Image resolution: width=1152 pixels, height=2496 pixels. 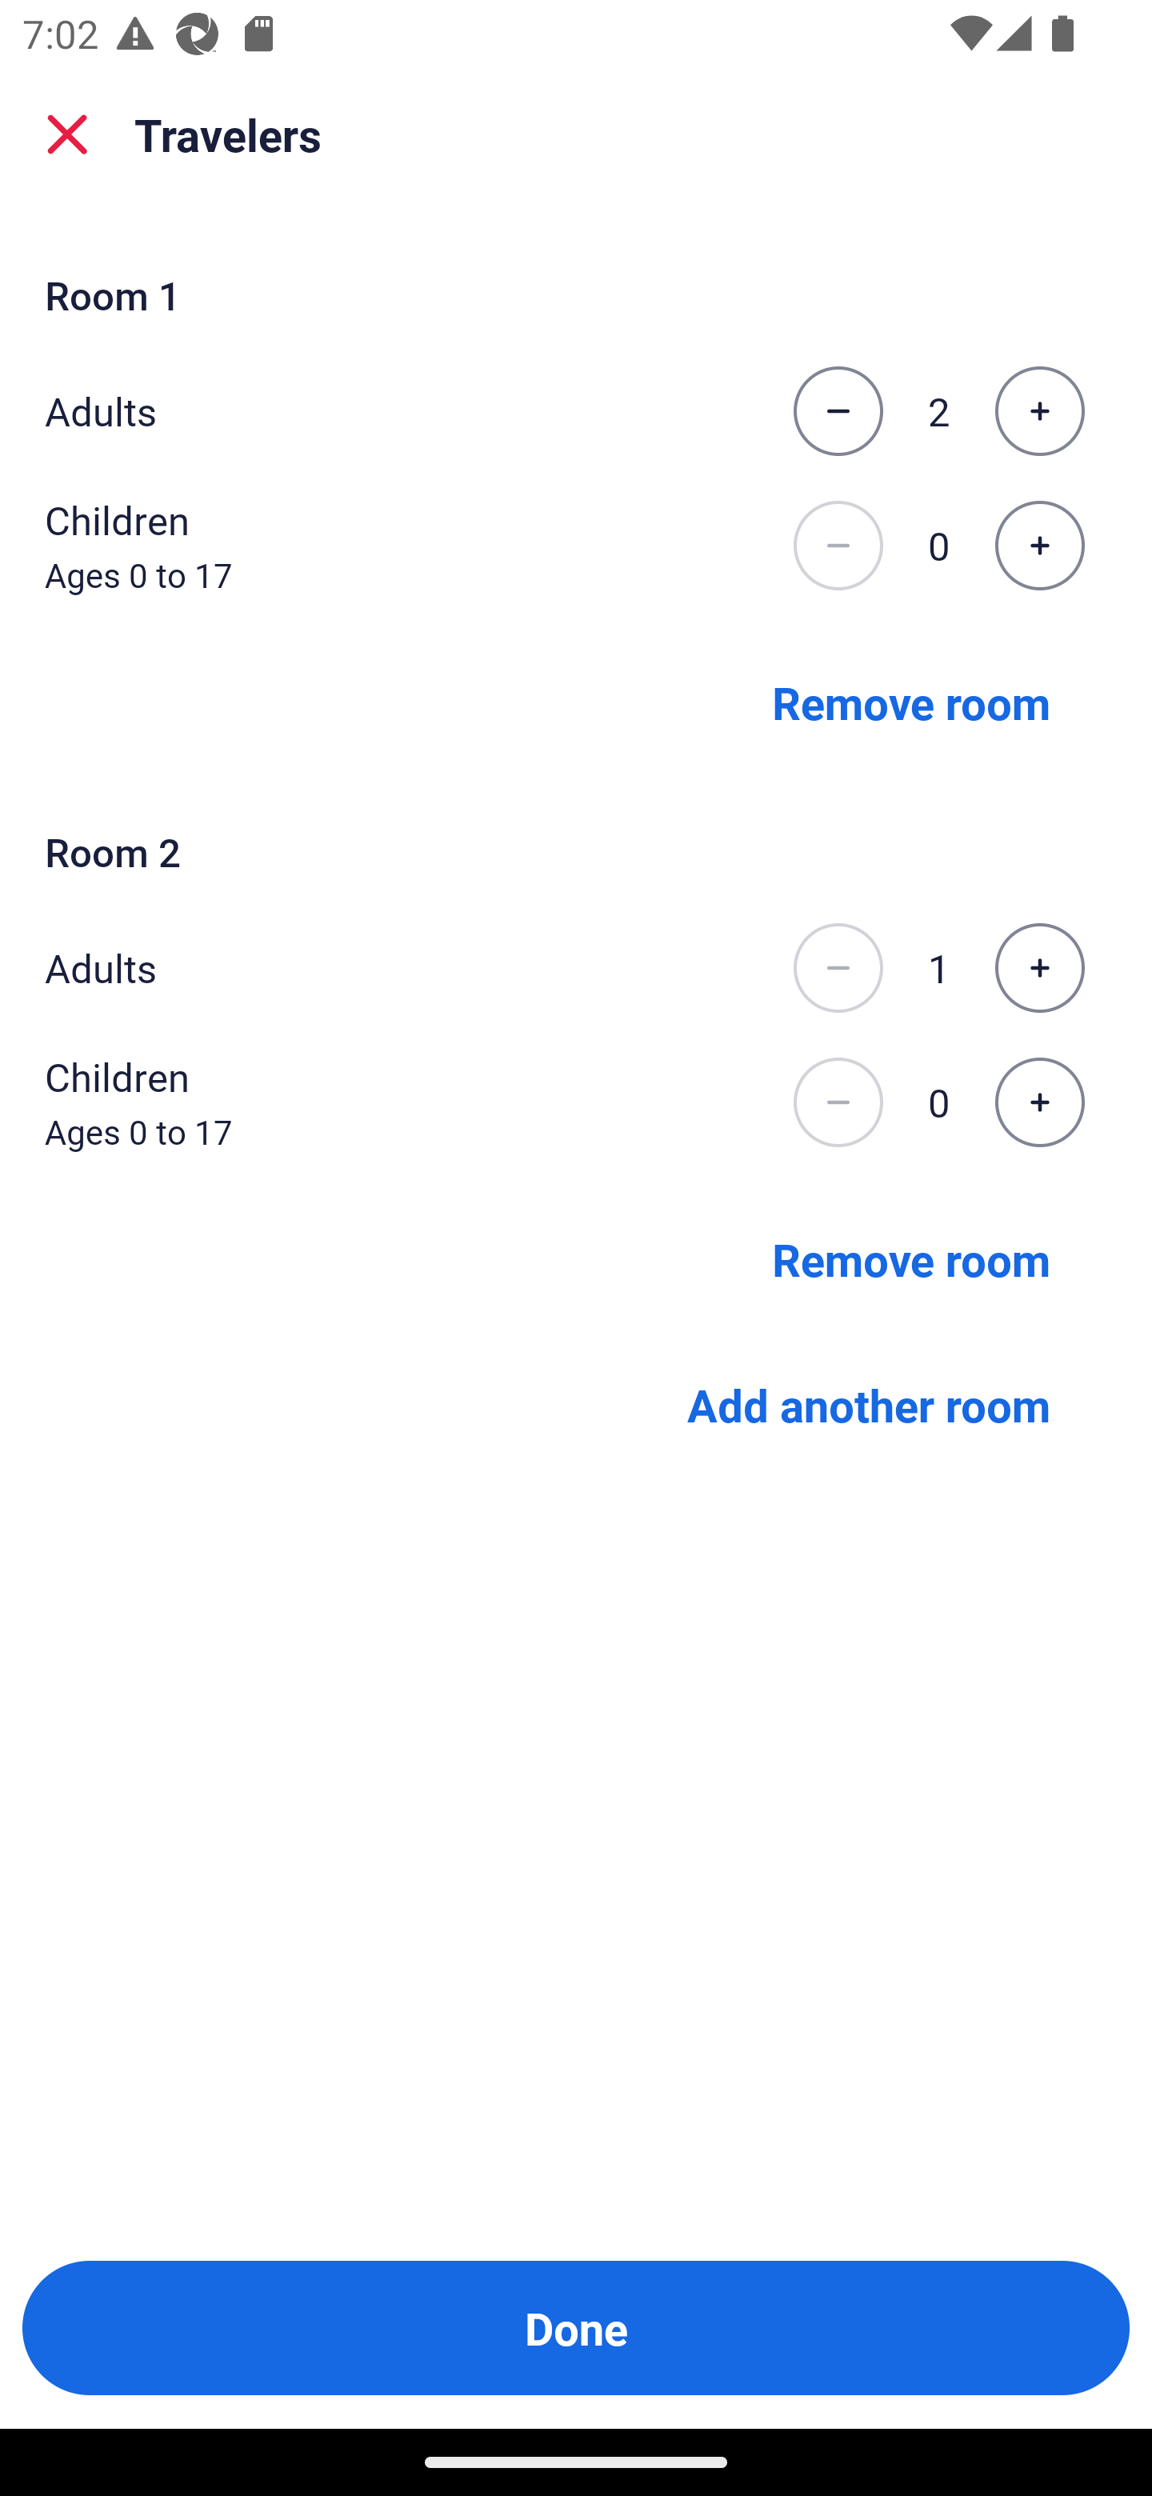 I want to click on Remove room, so click(x=911, y=701).